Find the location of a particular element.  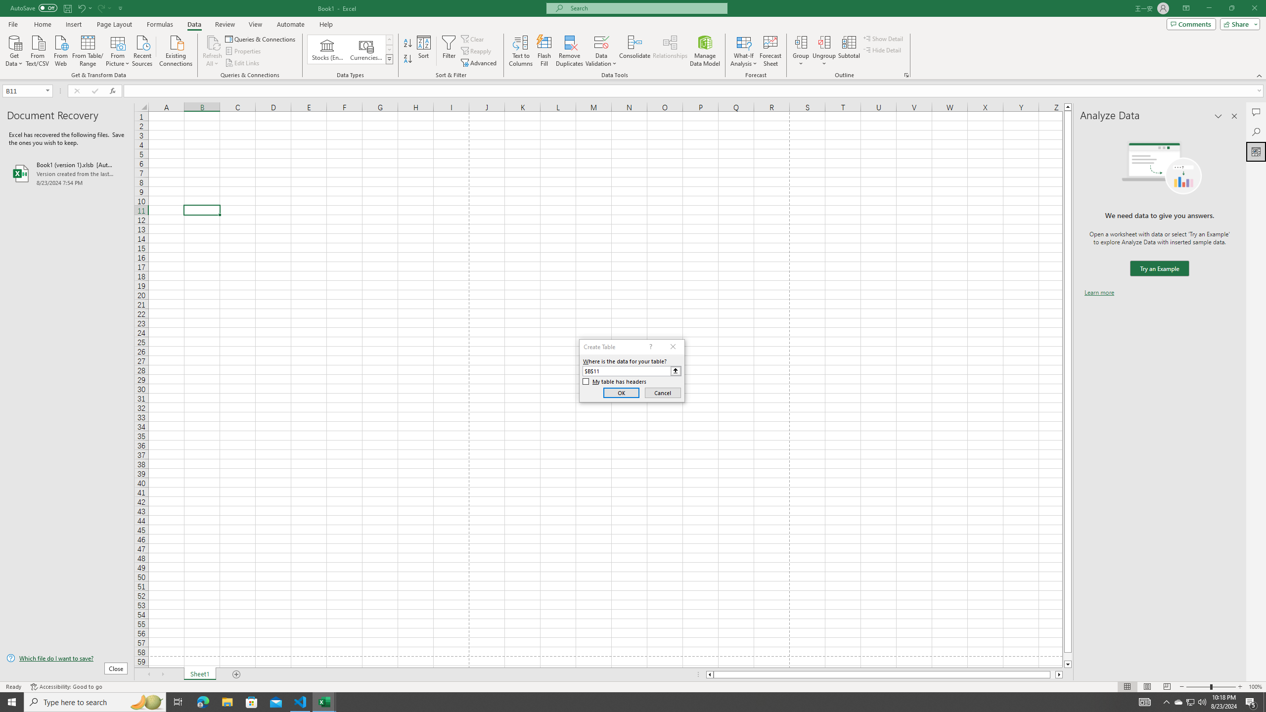

Line up is located at coordinates (1068, 107).